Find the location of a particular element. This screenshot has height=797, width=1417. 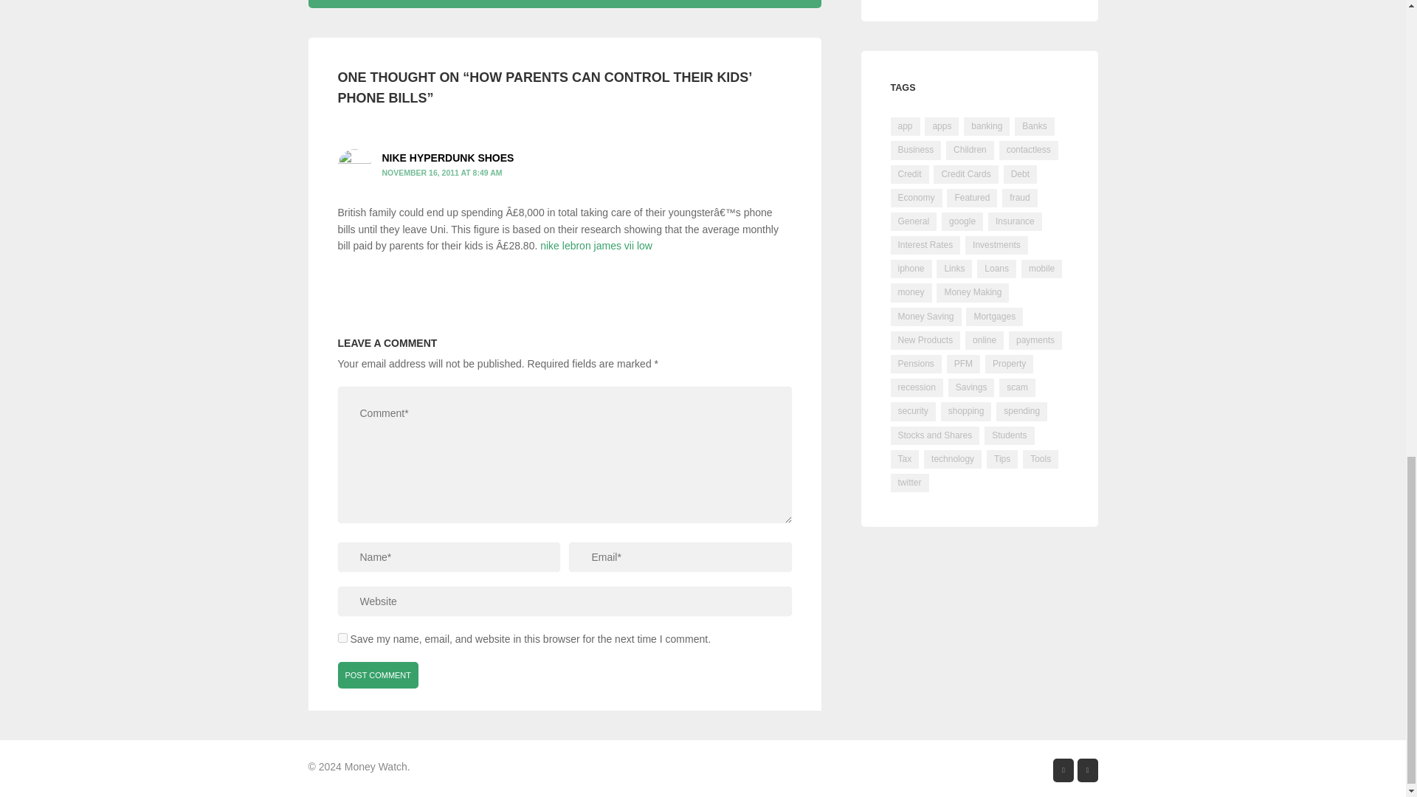

NOVEMBER 16, 2011 AT 8:49 AM is located at coordinates (443, 172).